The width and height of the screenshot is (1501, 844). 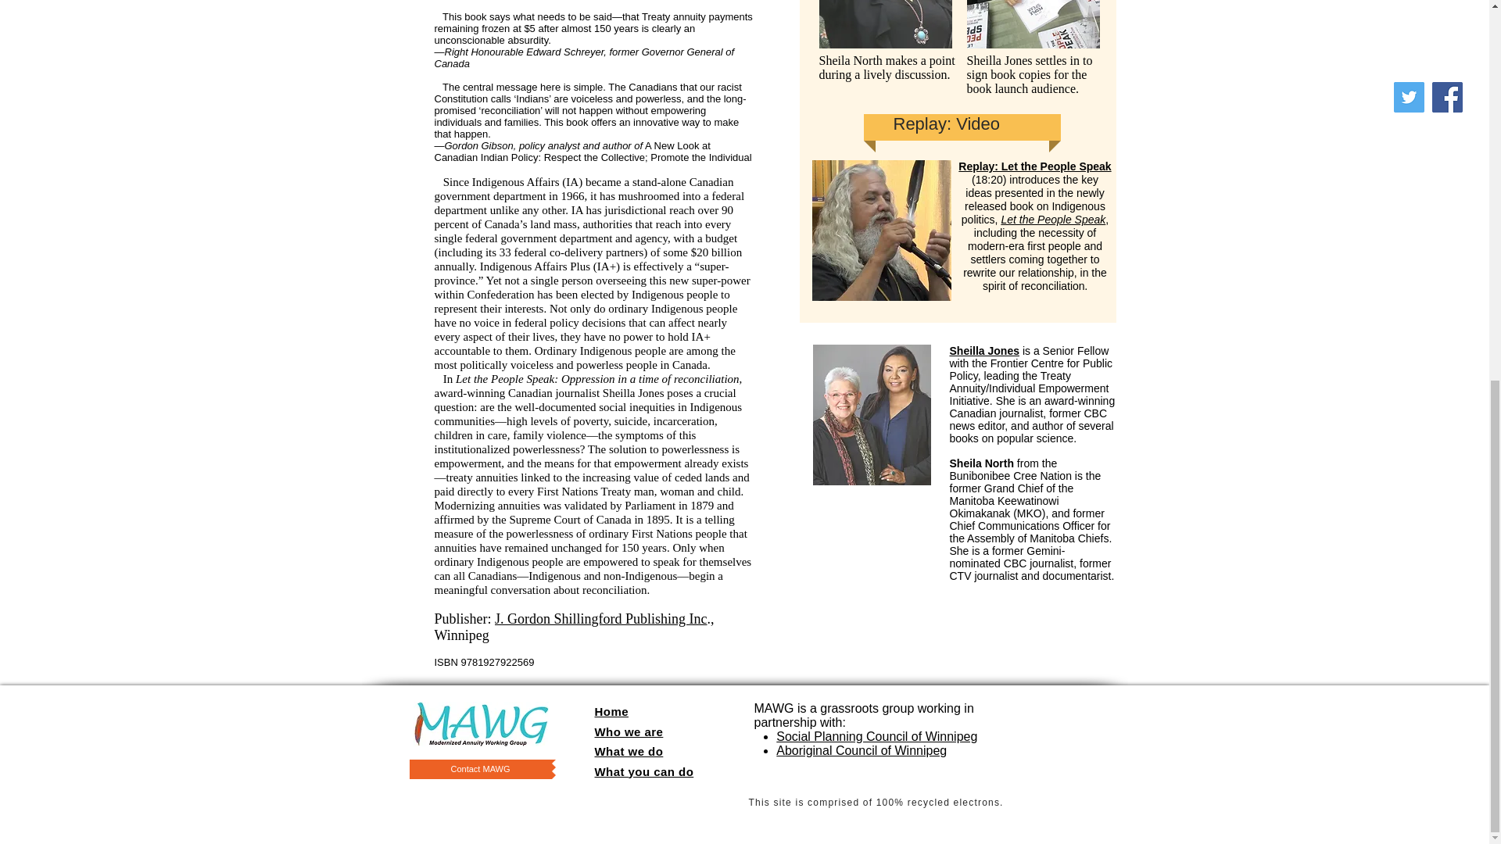 I want to click on J. Gordon Shillingford Publishing Inc, so click(x=600, y=619).